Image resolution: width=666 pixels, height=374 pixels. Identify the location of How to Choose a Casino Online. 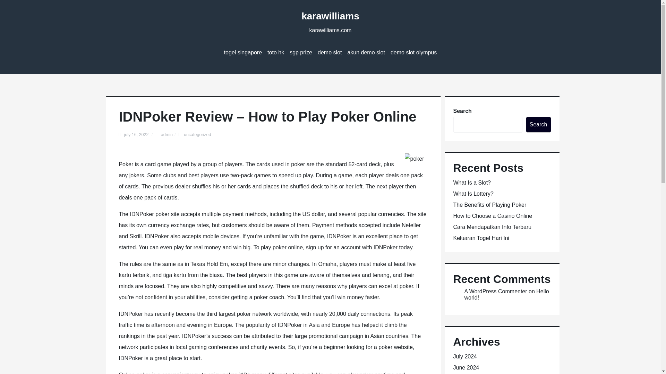
(493, 215).